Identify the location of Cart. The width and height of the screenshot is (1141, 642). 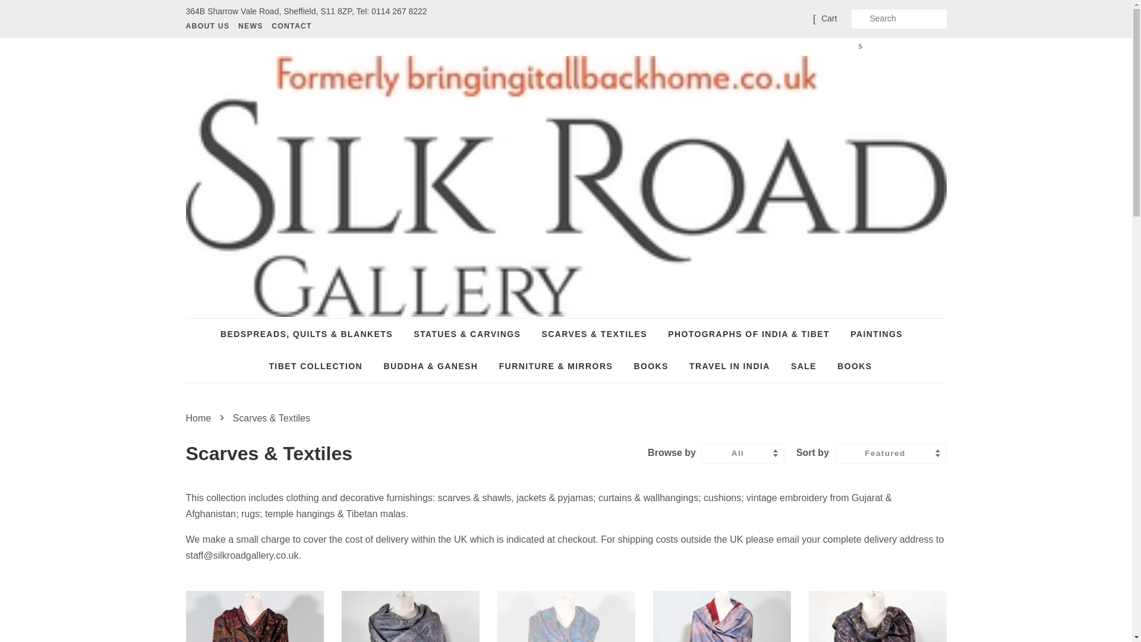
(828, 19).